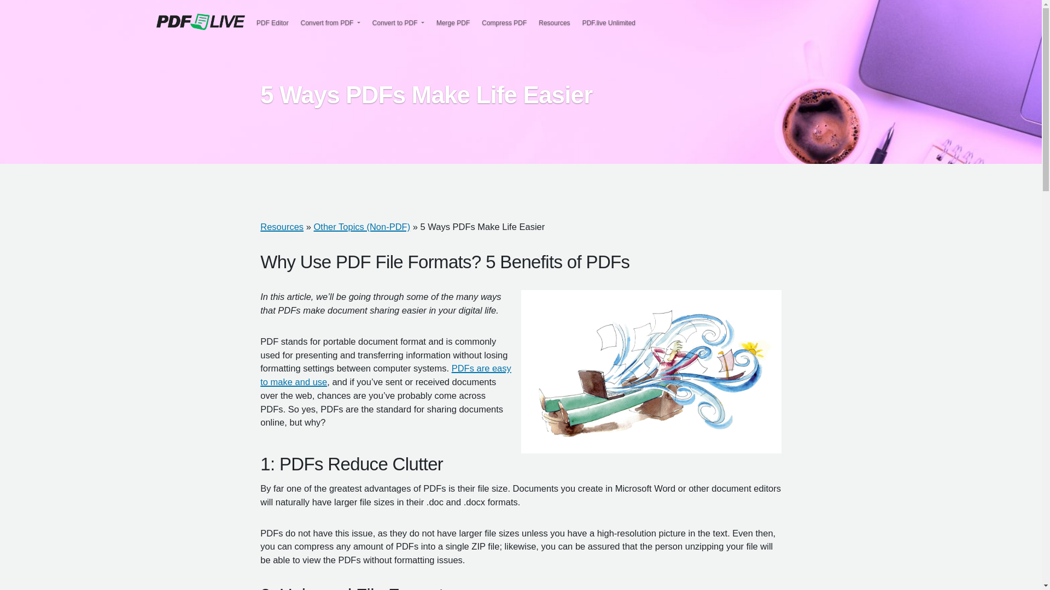  What do you see at coordinates (386, 375) in the screenshot?
I see `PDFs are easy to make and use` at bounding box center [386, 375].